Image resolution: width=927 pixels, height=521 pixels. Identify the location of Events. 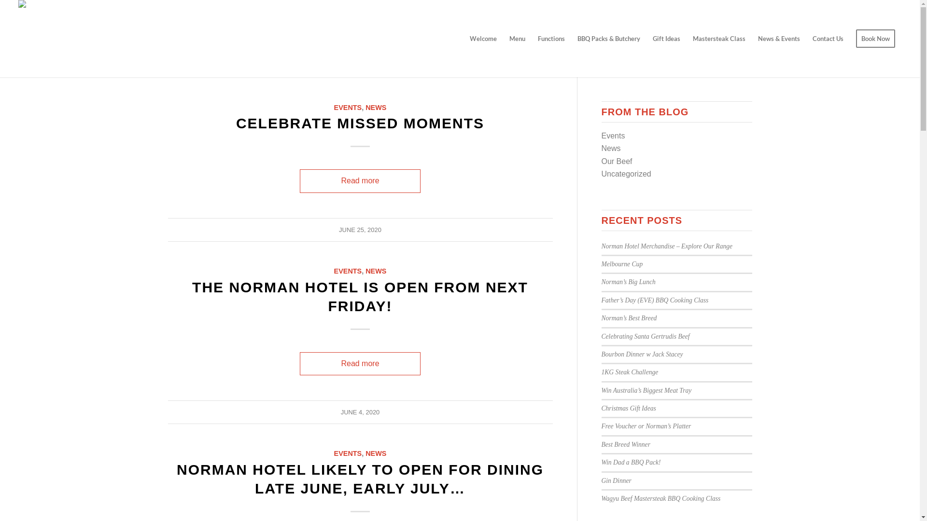
(613, 136).